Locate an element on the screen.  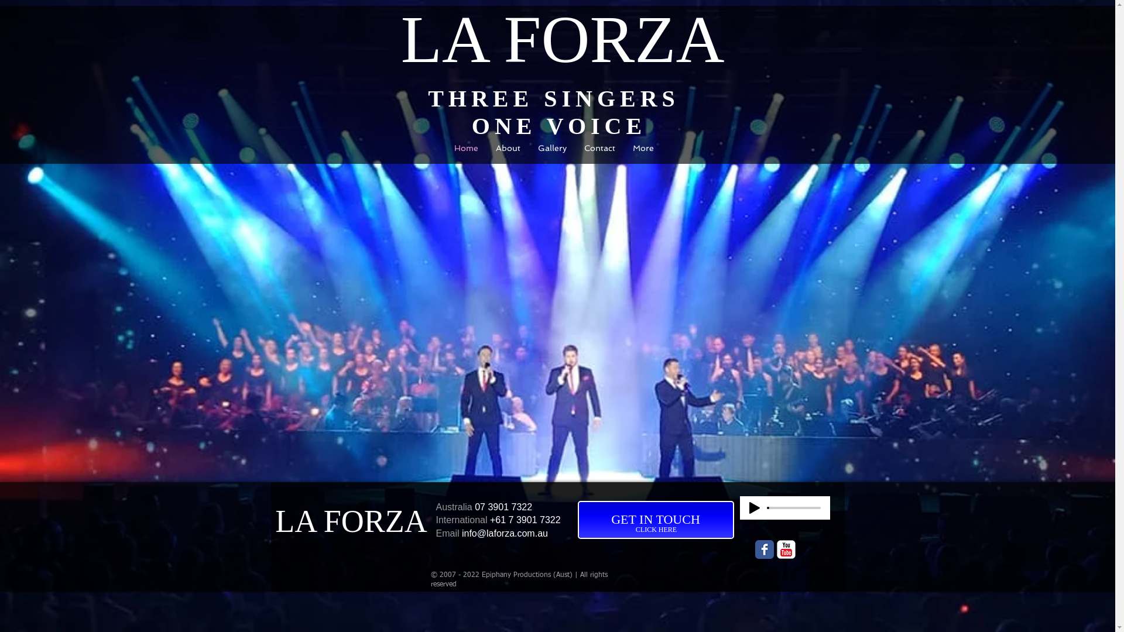
Gallery is located at coordinates (553, 152).